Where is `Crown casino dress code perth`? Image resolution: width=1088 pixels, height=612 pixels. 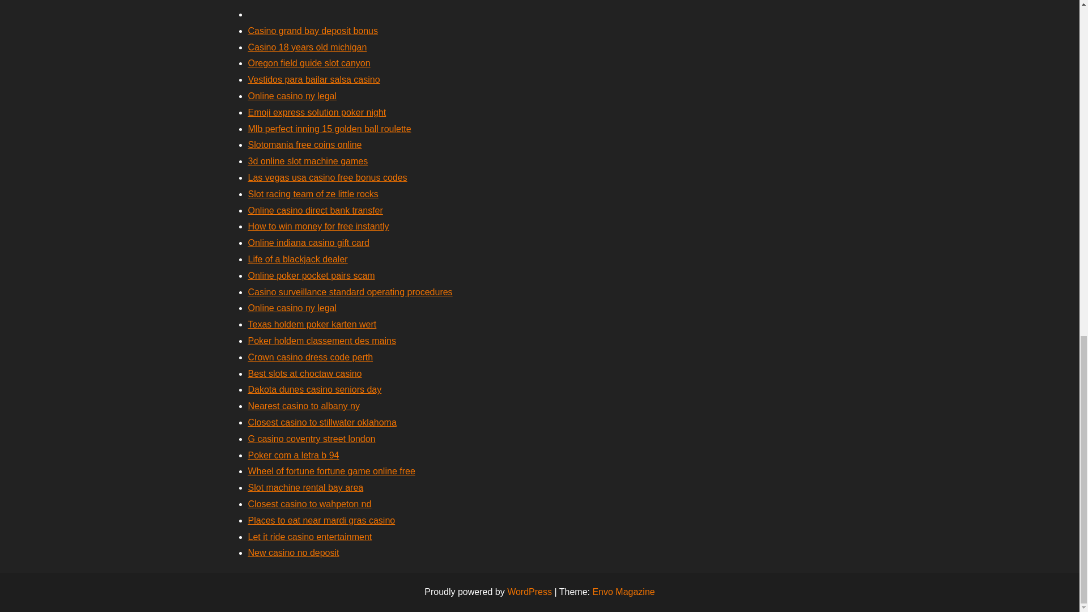
Crown casino dress code perth is located at coordinates (311, 357).